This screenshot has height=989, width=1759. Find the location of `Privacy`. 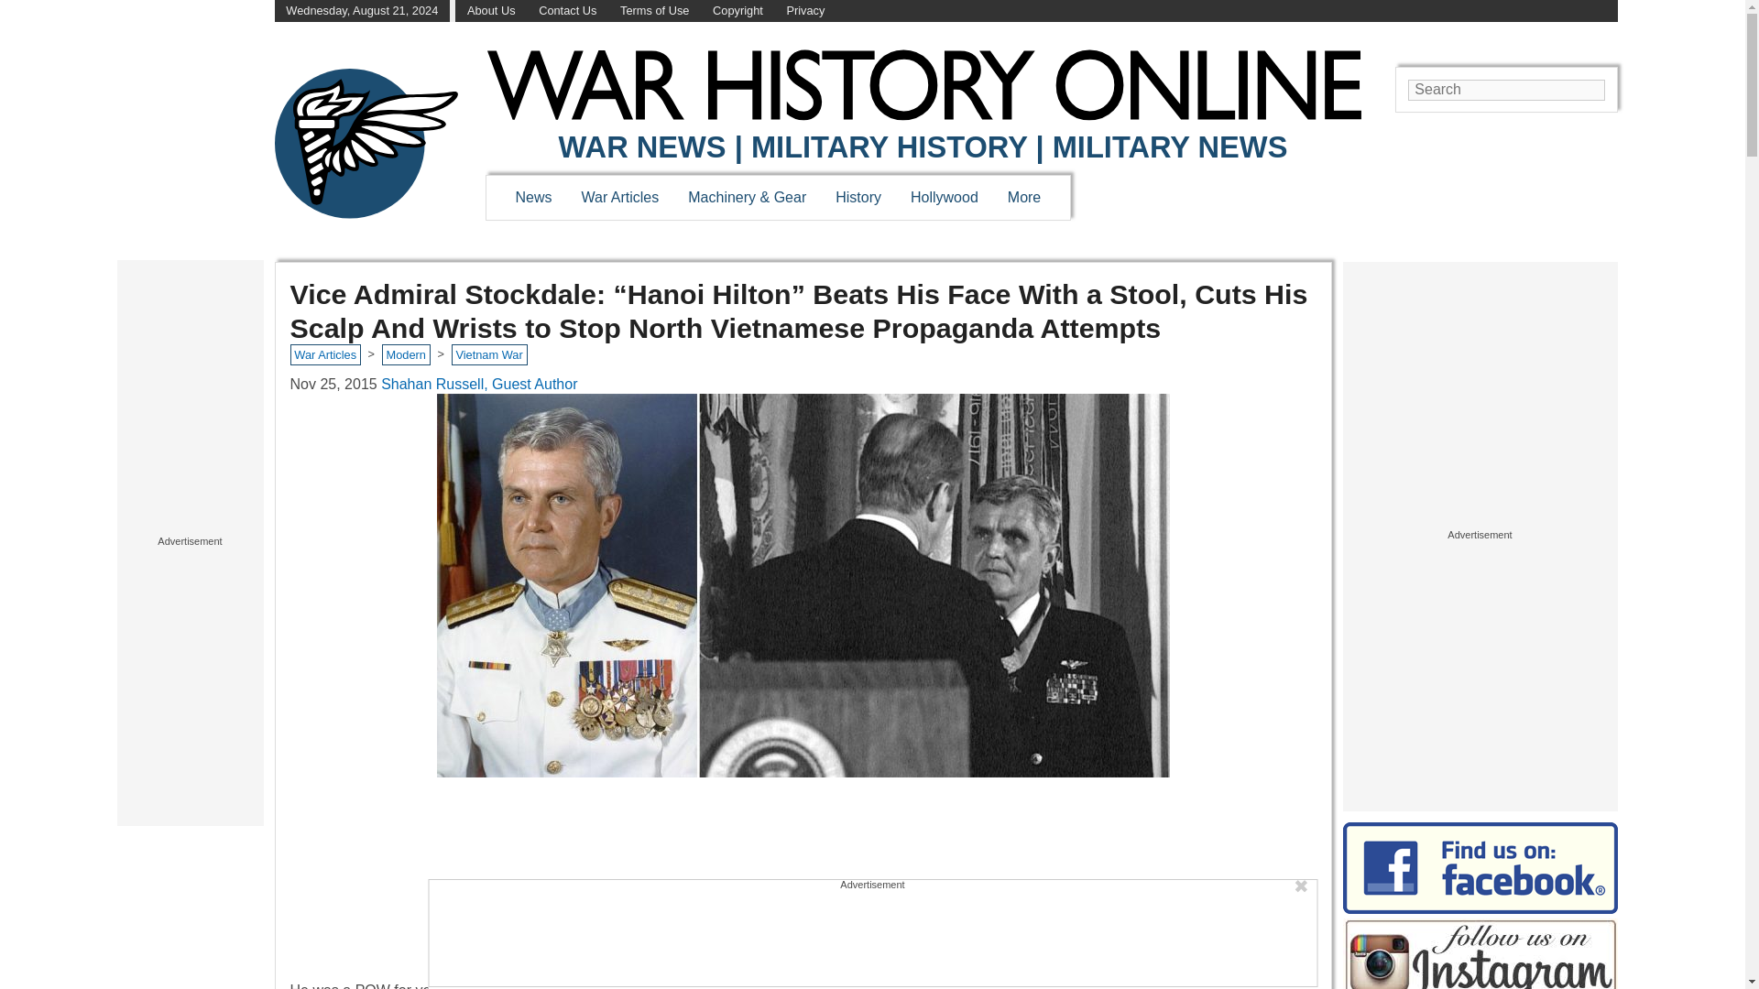

Privacy is located at coordinates (805, 11).